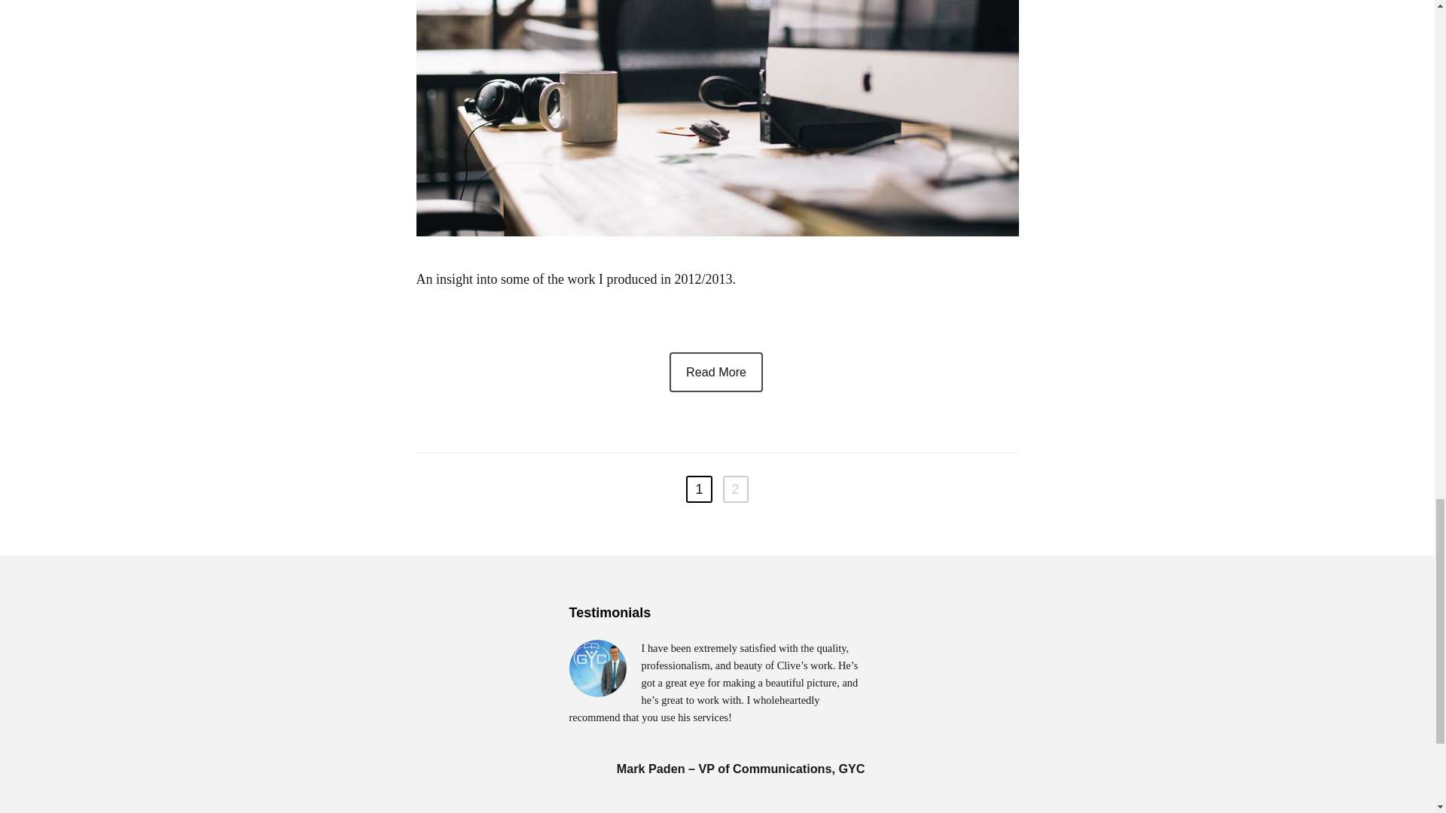  I want to click on Read More, so click(715, 372).